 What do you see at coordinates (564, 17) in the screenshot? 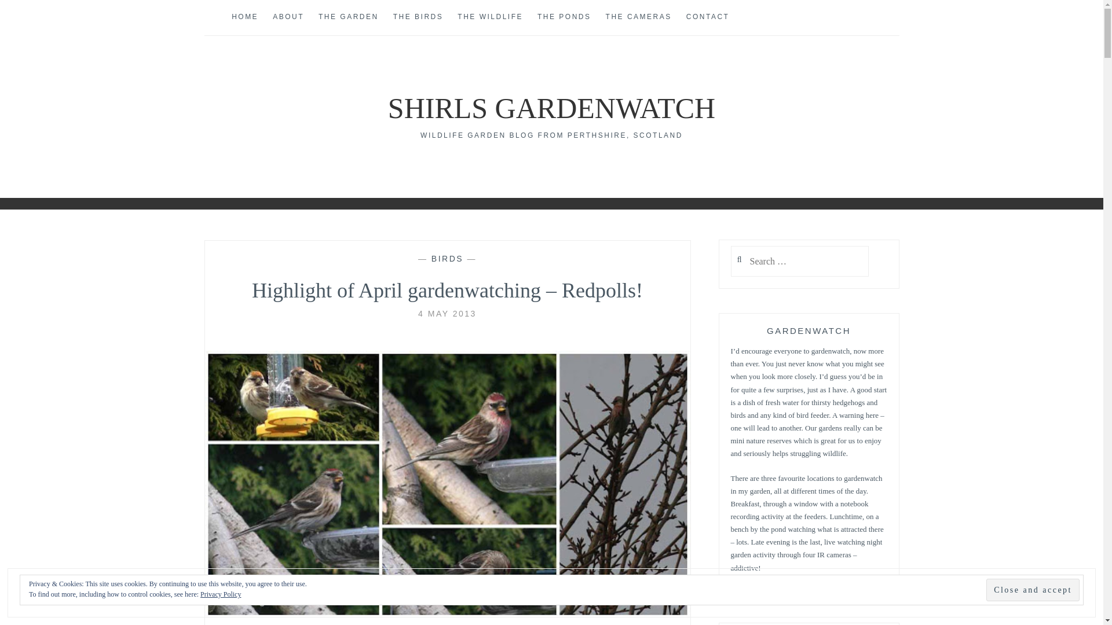
I see `THE PONDS` at bounding box center [564, 17].